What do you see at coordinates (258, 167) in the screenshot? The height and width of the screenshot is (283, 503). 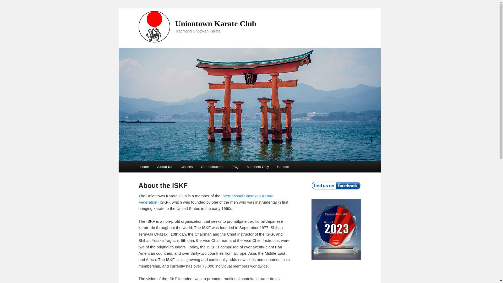 I see `Members Only` at bounding box center [258, 167].